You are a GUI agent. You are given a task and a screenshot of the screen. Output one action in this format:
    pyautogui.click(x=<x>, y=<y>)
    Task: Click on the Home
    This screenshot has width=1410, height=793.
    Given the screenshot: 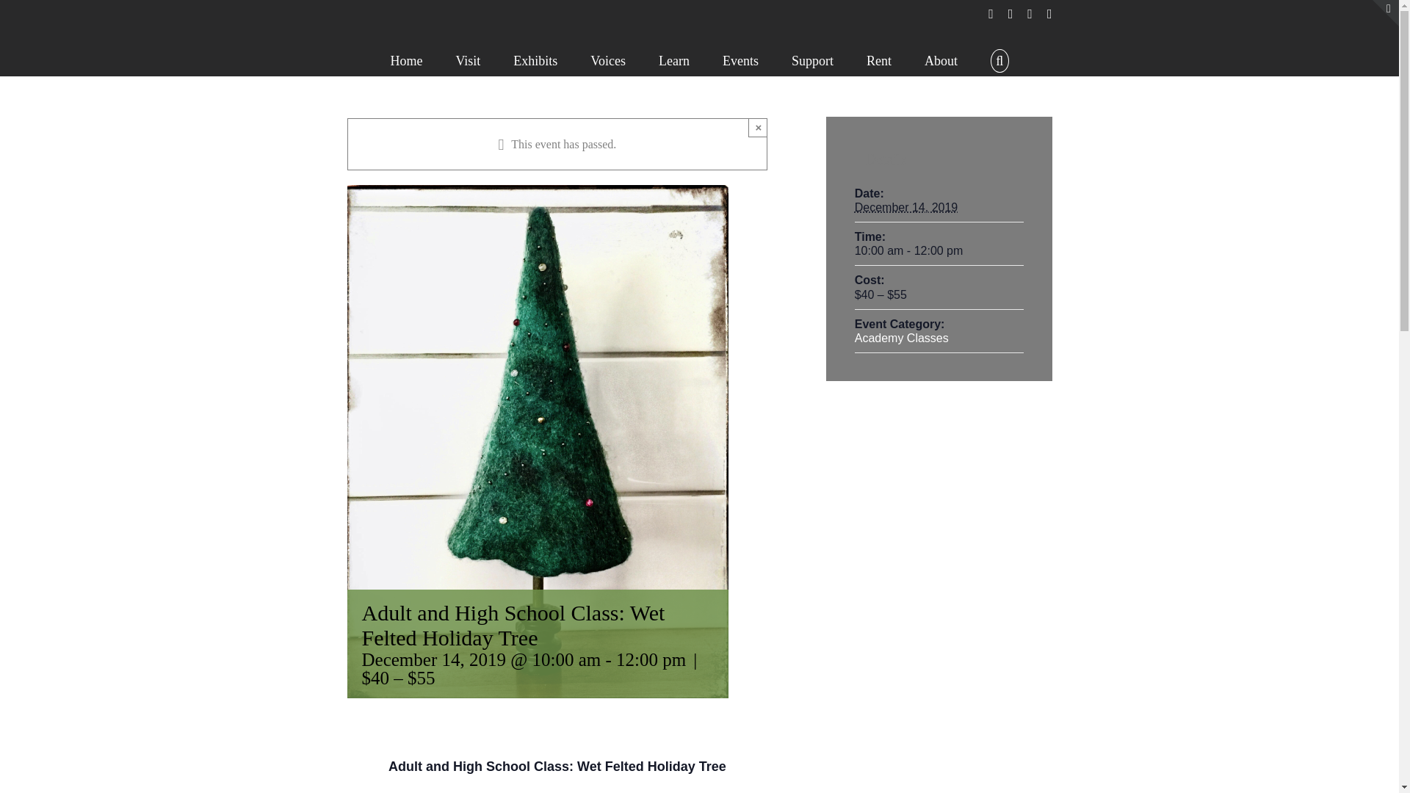 What is the action you would take?
    pyautogui.click(x=405, y=59)
    